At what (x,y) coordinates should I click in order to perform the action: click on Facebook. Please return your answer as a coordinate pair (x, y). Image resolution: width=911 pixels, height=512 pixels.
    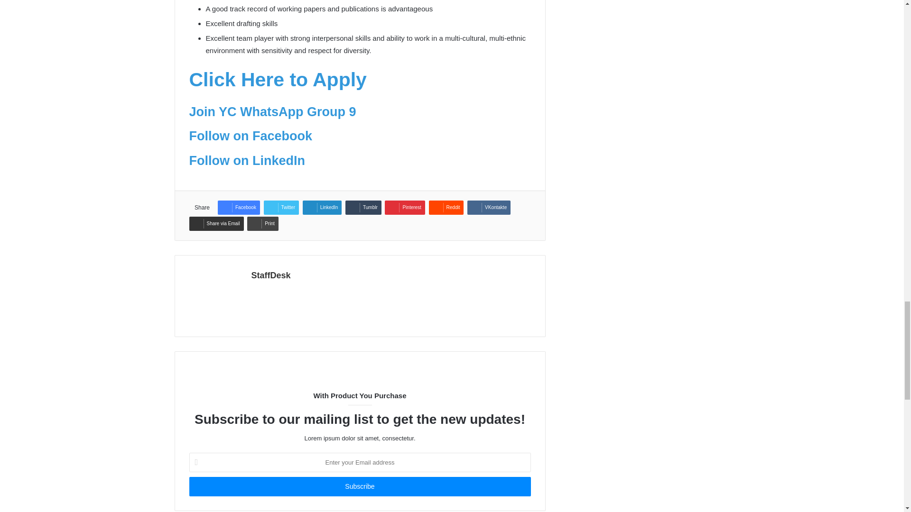
    Looking at the image, I should click on (238, 208).